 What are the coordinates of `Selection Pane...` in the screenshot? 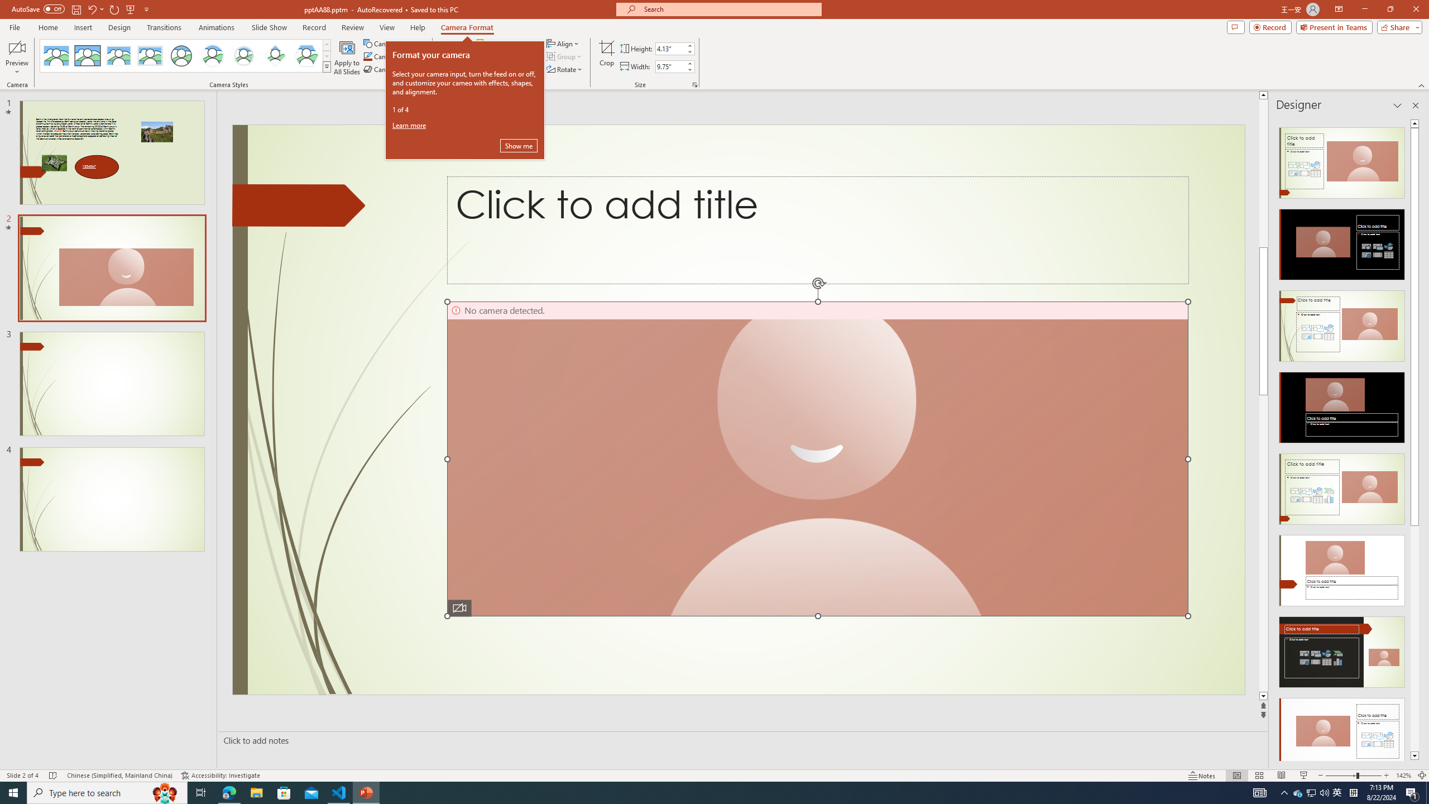 It's located at (504, 69).